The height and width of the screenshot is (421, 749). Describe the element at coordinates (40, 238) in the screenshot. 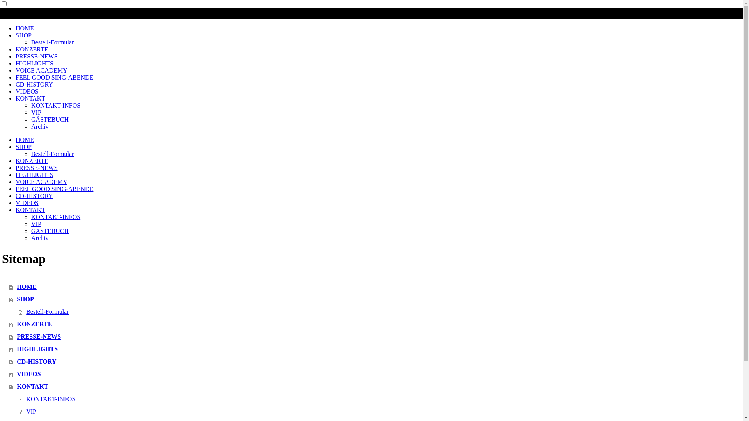

I see `Archiv` at that location.